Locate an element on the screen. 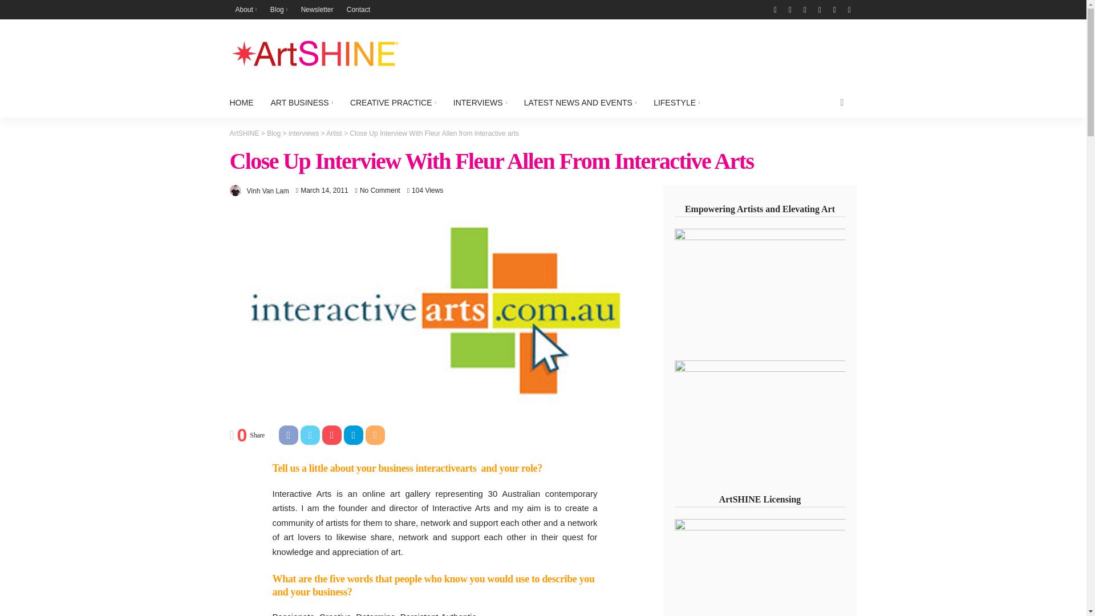  About is located at coordinates (245, 9).